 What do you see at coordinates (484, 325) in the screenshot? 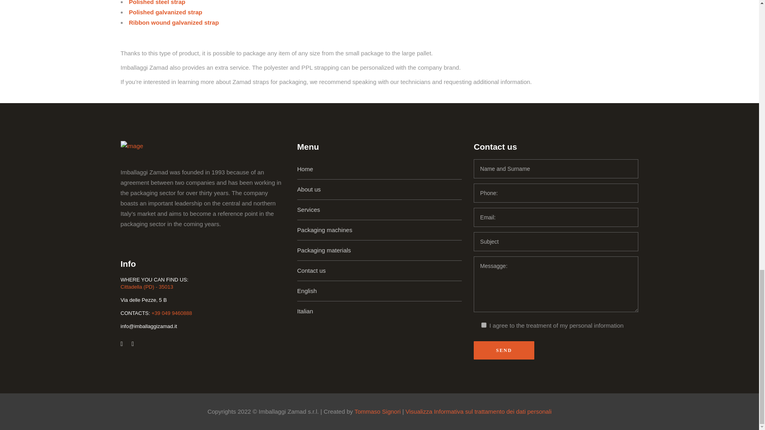
I see `1` at bounding box center [484, 325].